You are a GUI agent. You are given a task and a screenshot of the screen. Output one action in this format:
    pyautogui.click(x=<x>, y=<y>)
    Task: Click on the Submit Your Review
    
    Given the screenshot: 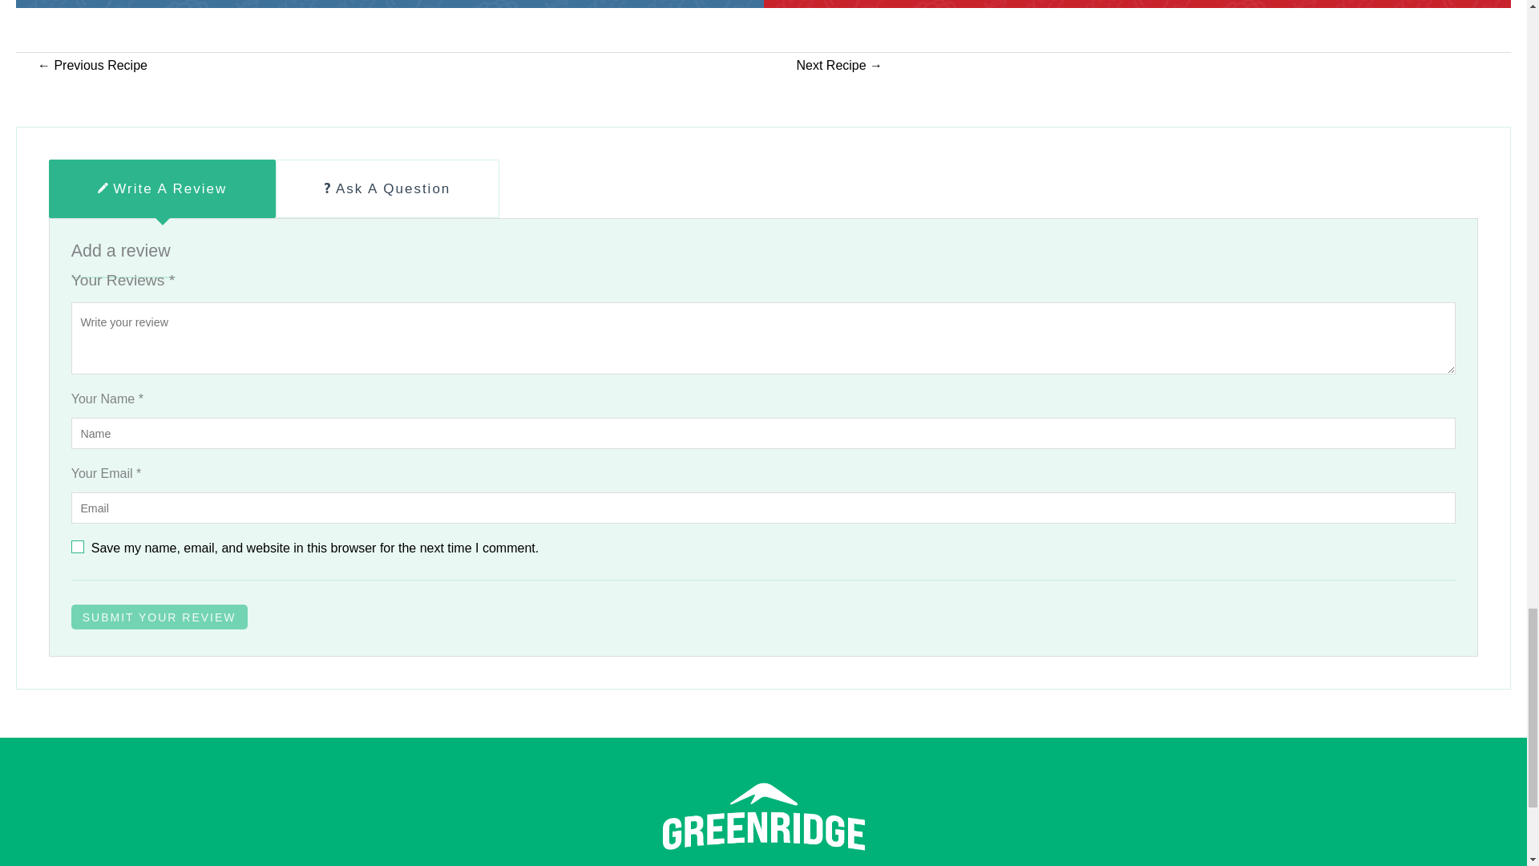 What is the action you would take?
    pyautogui.click(x=159, y=617)
    